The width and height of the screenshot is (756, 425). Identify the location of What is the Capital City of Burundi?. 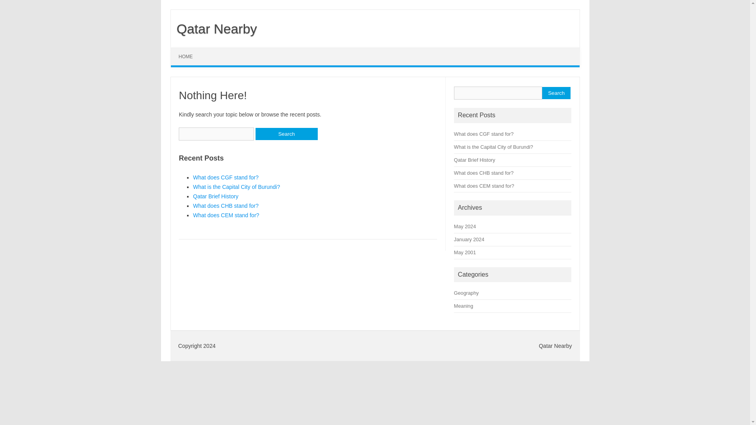
(493, 147).